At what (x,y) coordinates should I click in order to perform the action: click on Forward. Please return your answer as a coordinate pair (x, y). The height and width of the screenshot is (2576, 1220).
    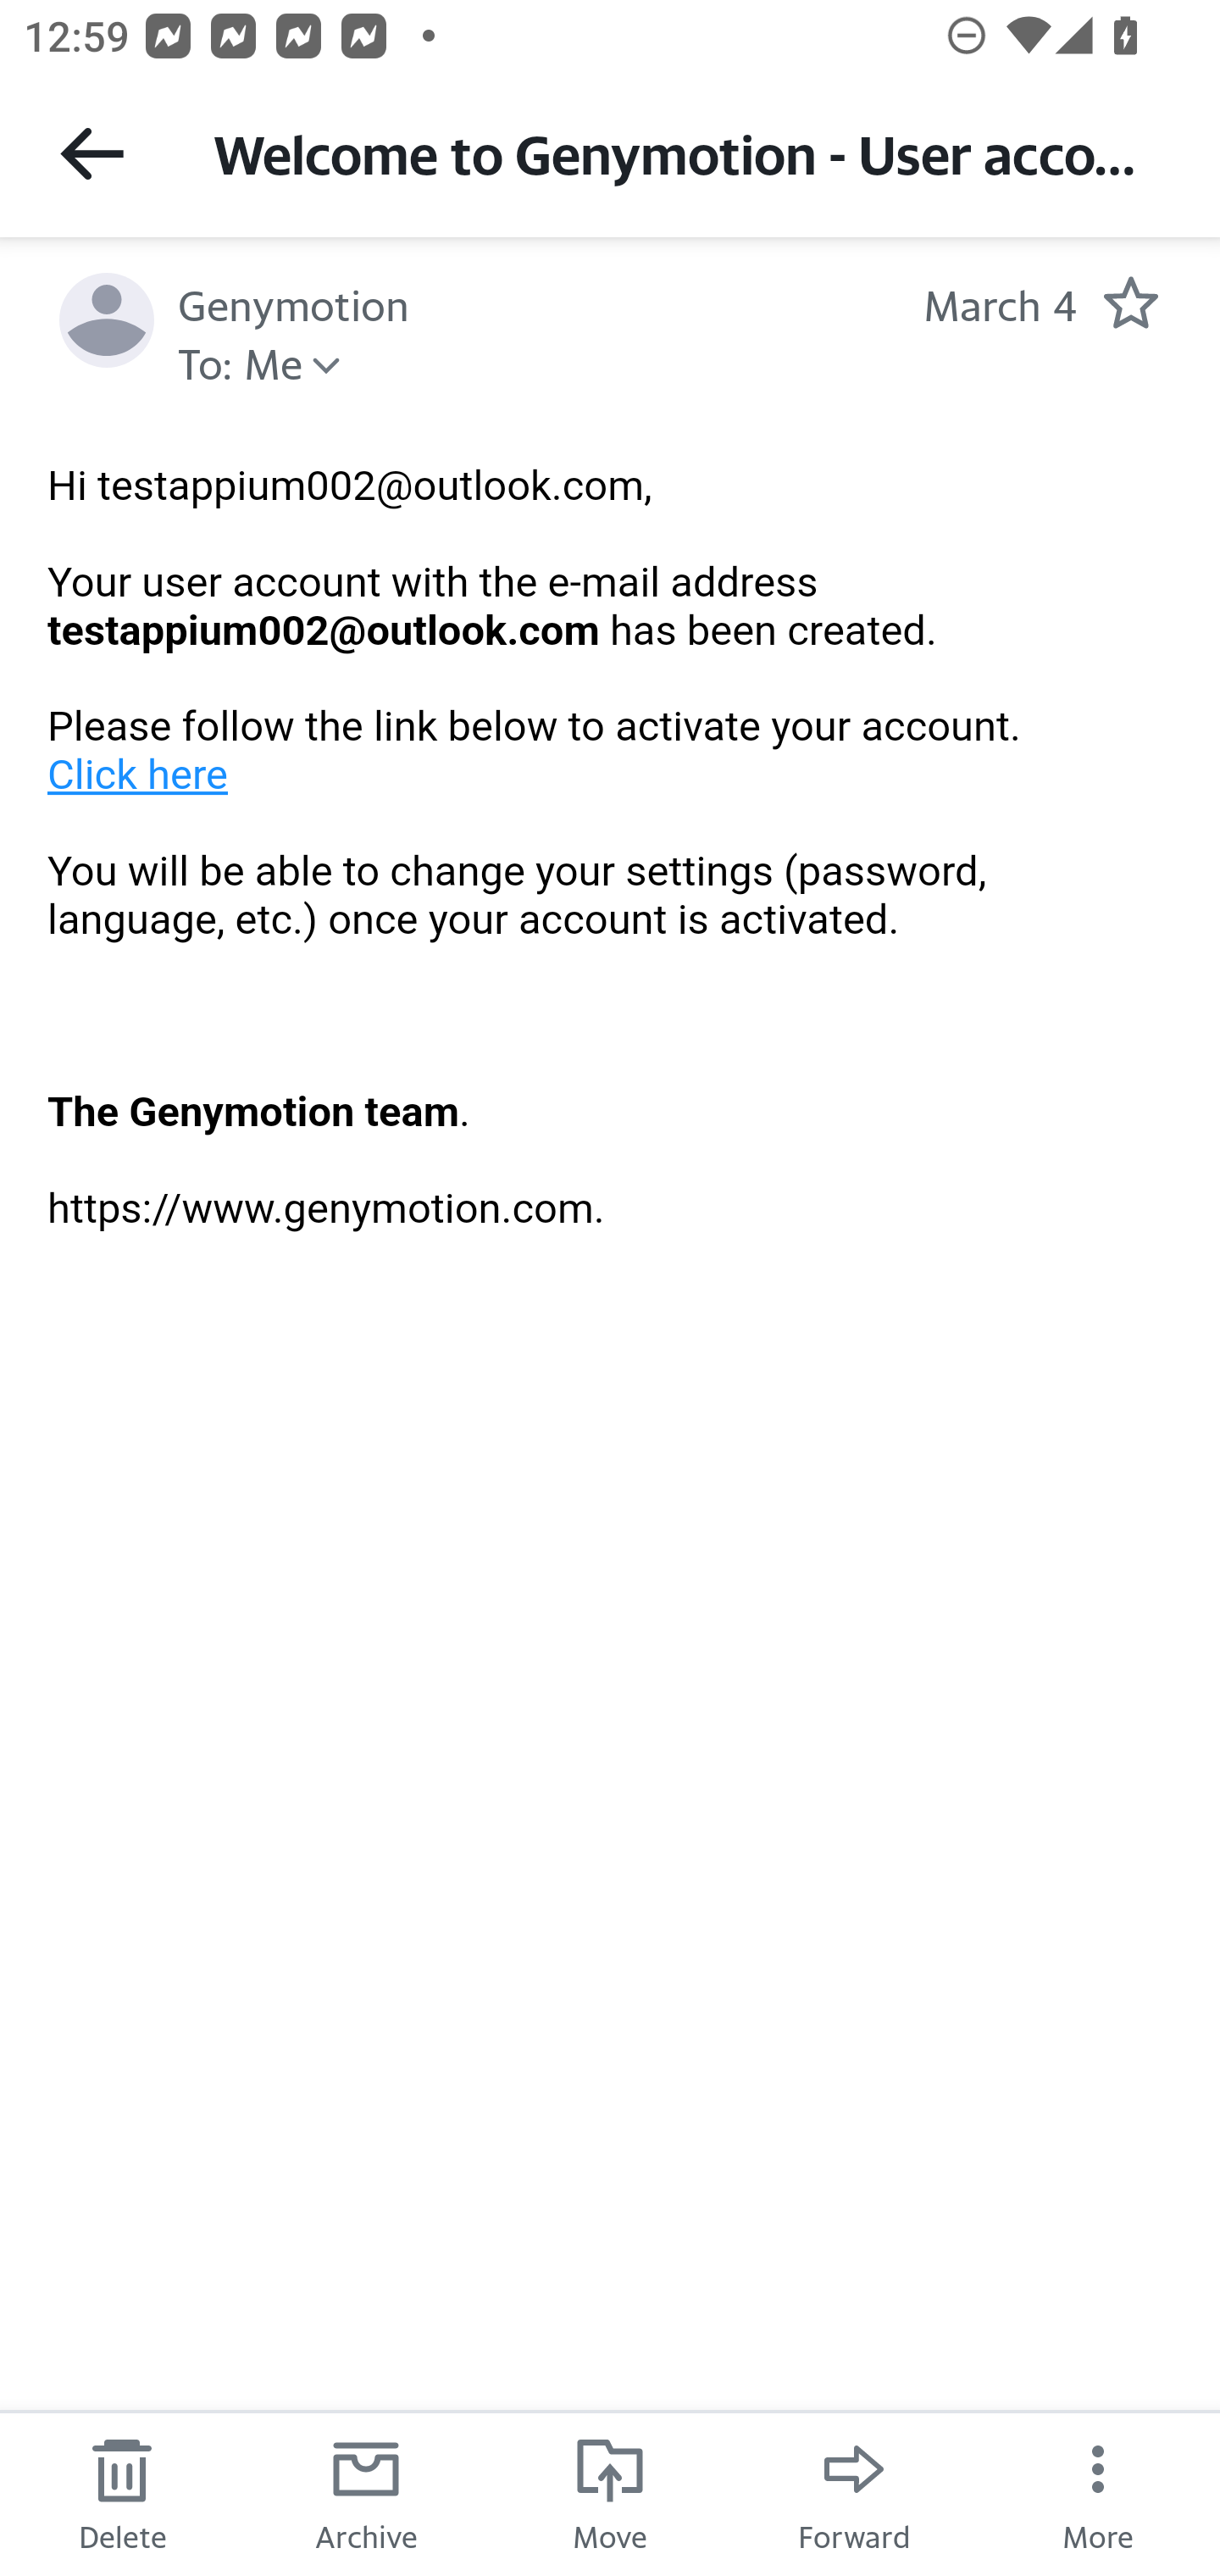
    Looking at the image, I should click on (854, 2493).